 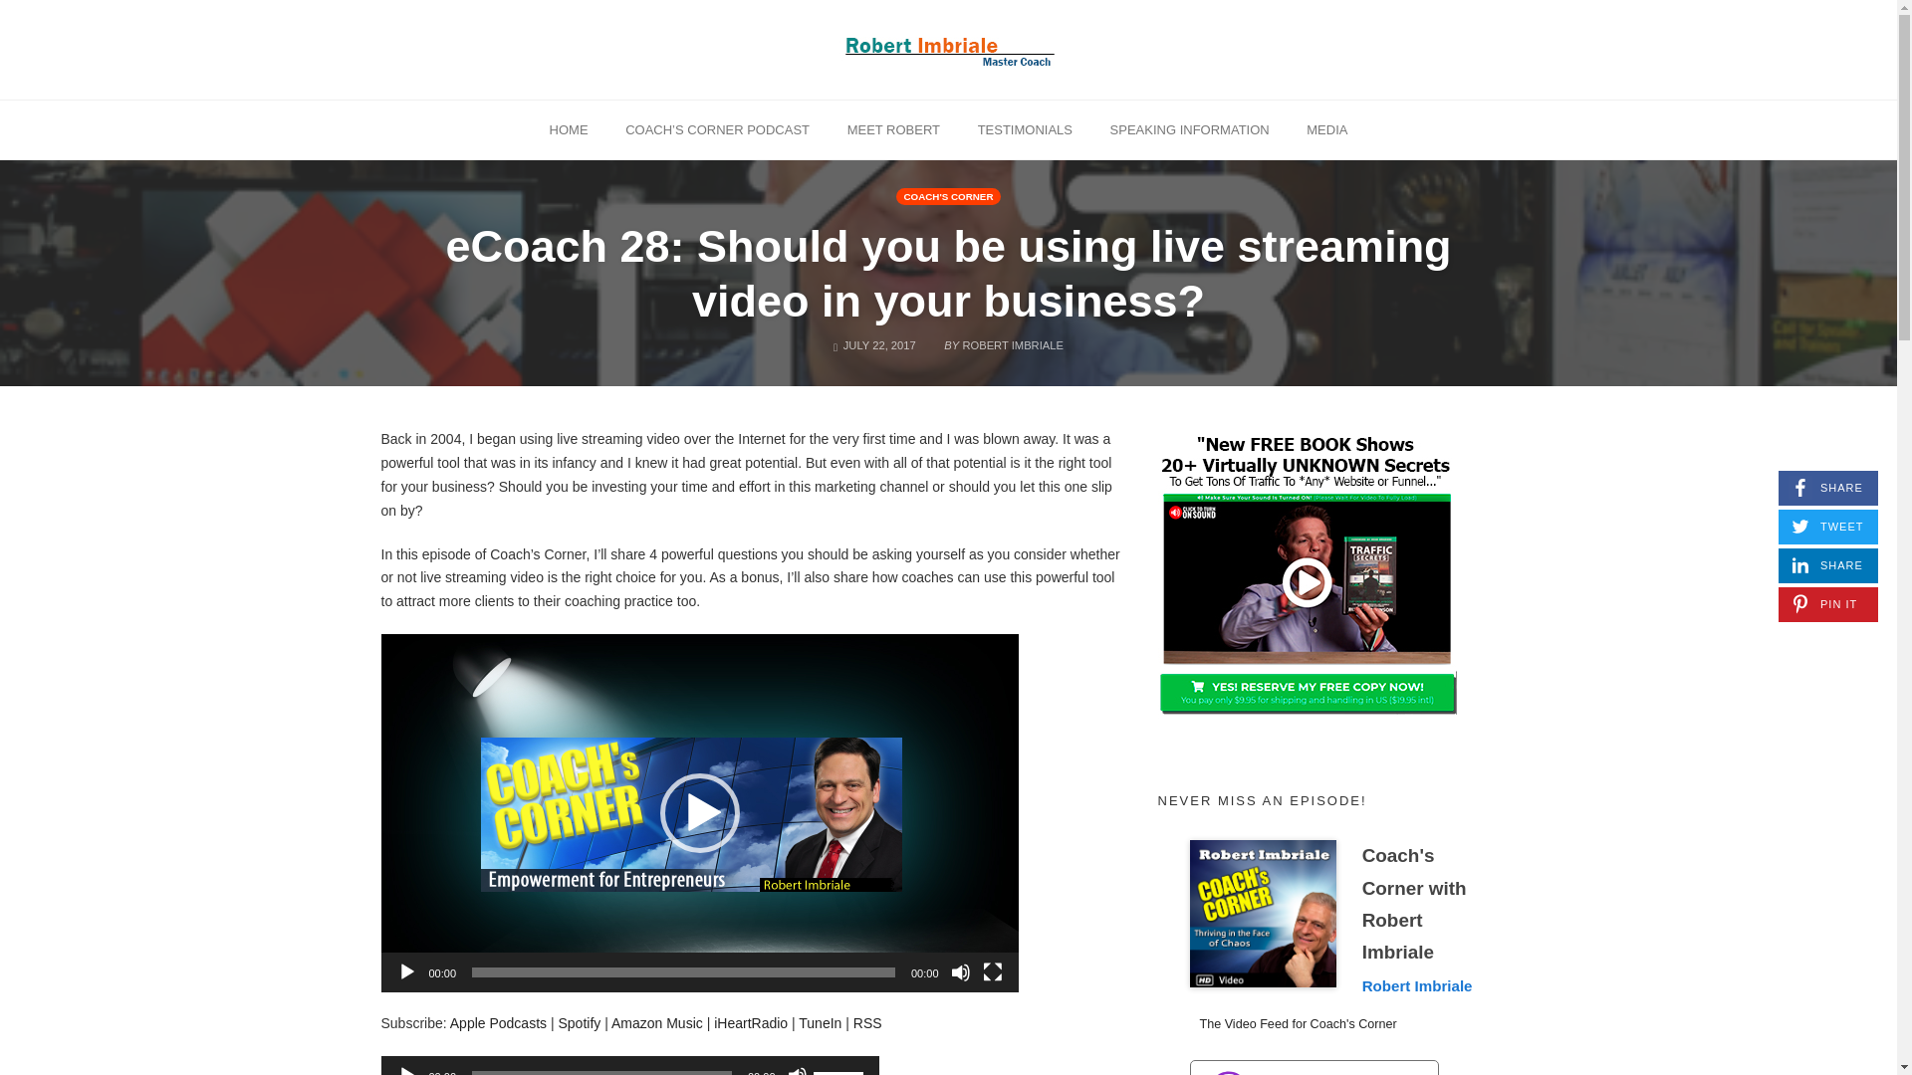 What do you see at coordinates (1326, 128) in the screenshot?
I see `Subscribe via RSS` at bounding box center [1326, 128].